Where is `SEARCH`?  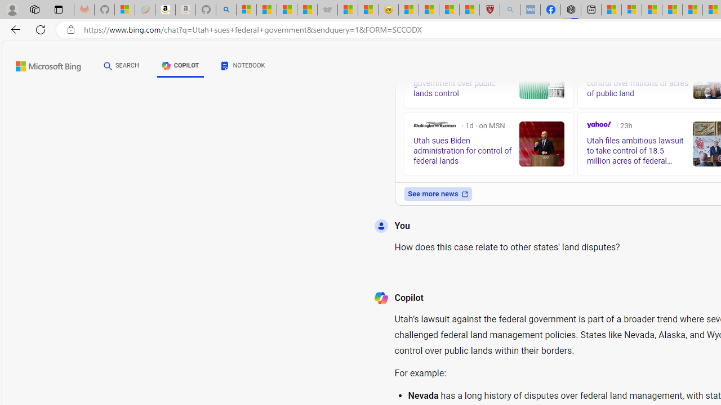 SEARCH is located at coordinates (121, 66).